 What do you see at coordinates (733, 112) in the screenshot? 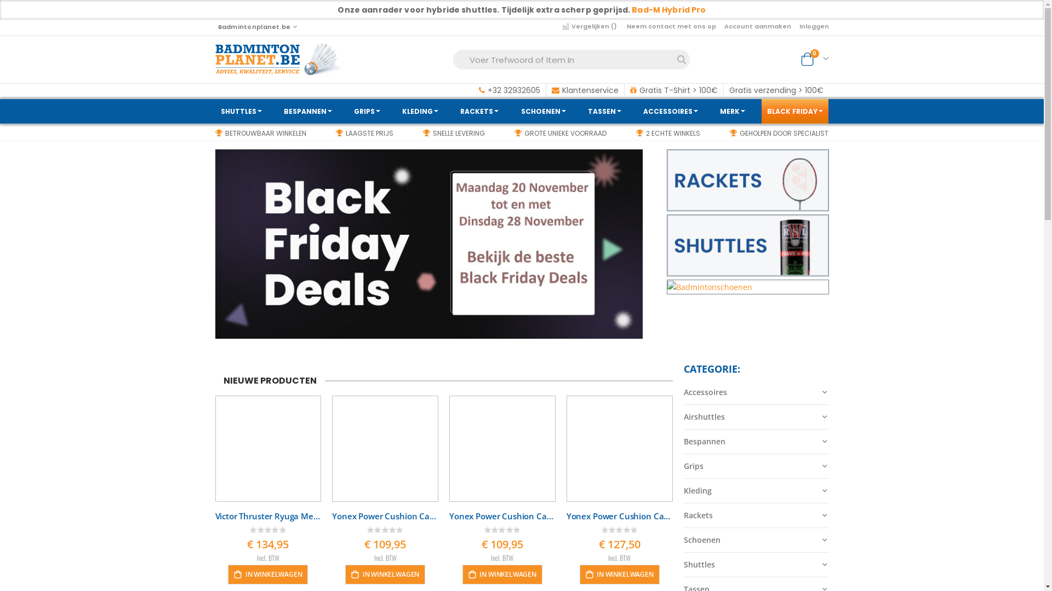
I see `MERK` at bounding box center [733, 112].